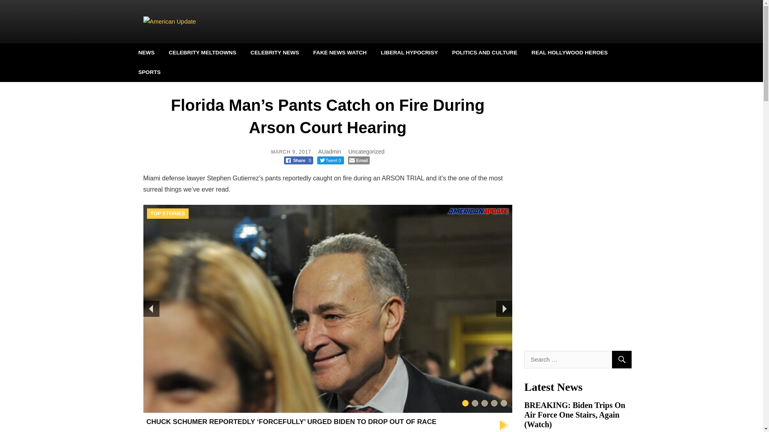 The image size is (769, 432). I want to click on Email, so click(358, 160).